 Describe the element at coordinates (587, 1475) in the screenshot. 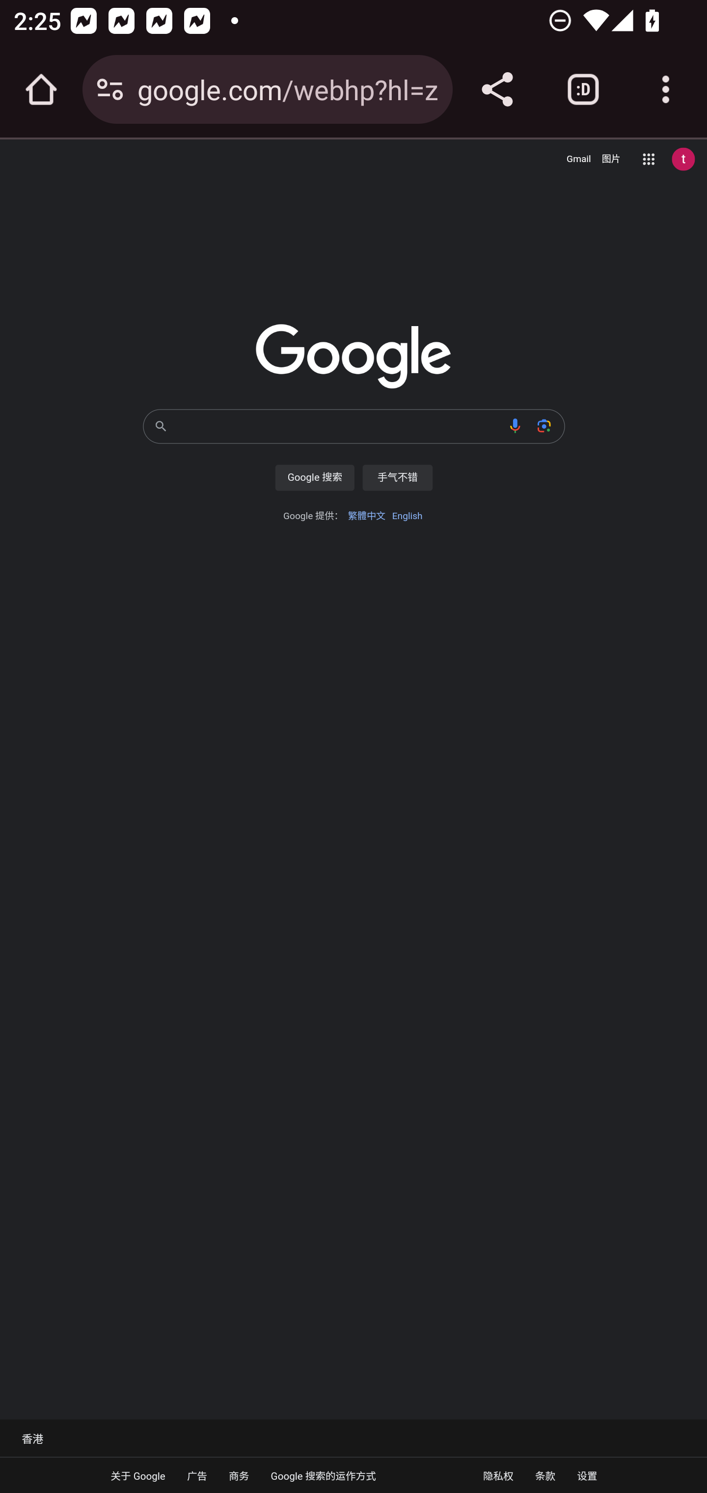

I see `设置` at that location.